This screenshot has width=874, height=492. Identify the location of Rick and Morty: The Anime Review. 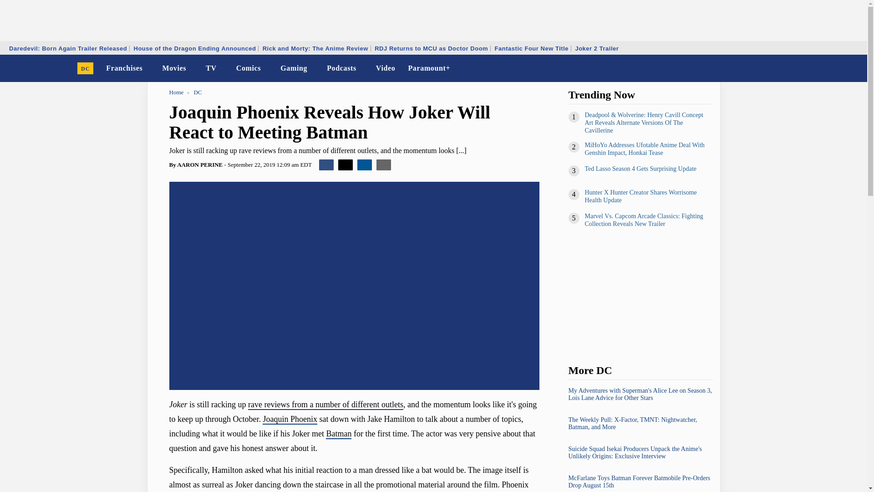
(315, 48).